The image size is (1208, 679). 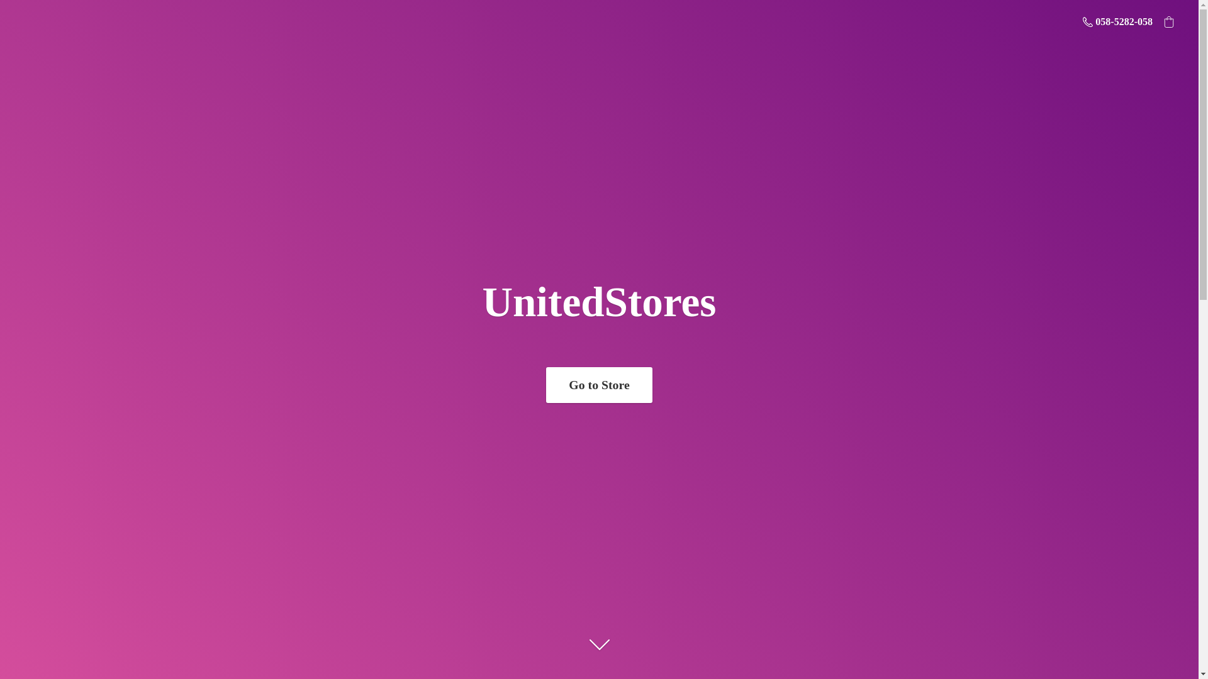 What do you see at coordinates (1117, 21) in the screenshot?
I see `058-5282-058` at bounding box center [1117, 21].